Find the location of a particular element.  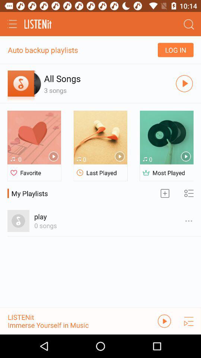

select the playlist icon in the bottom right is located at coordinates (189, 321).